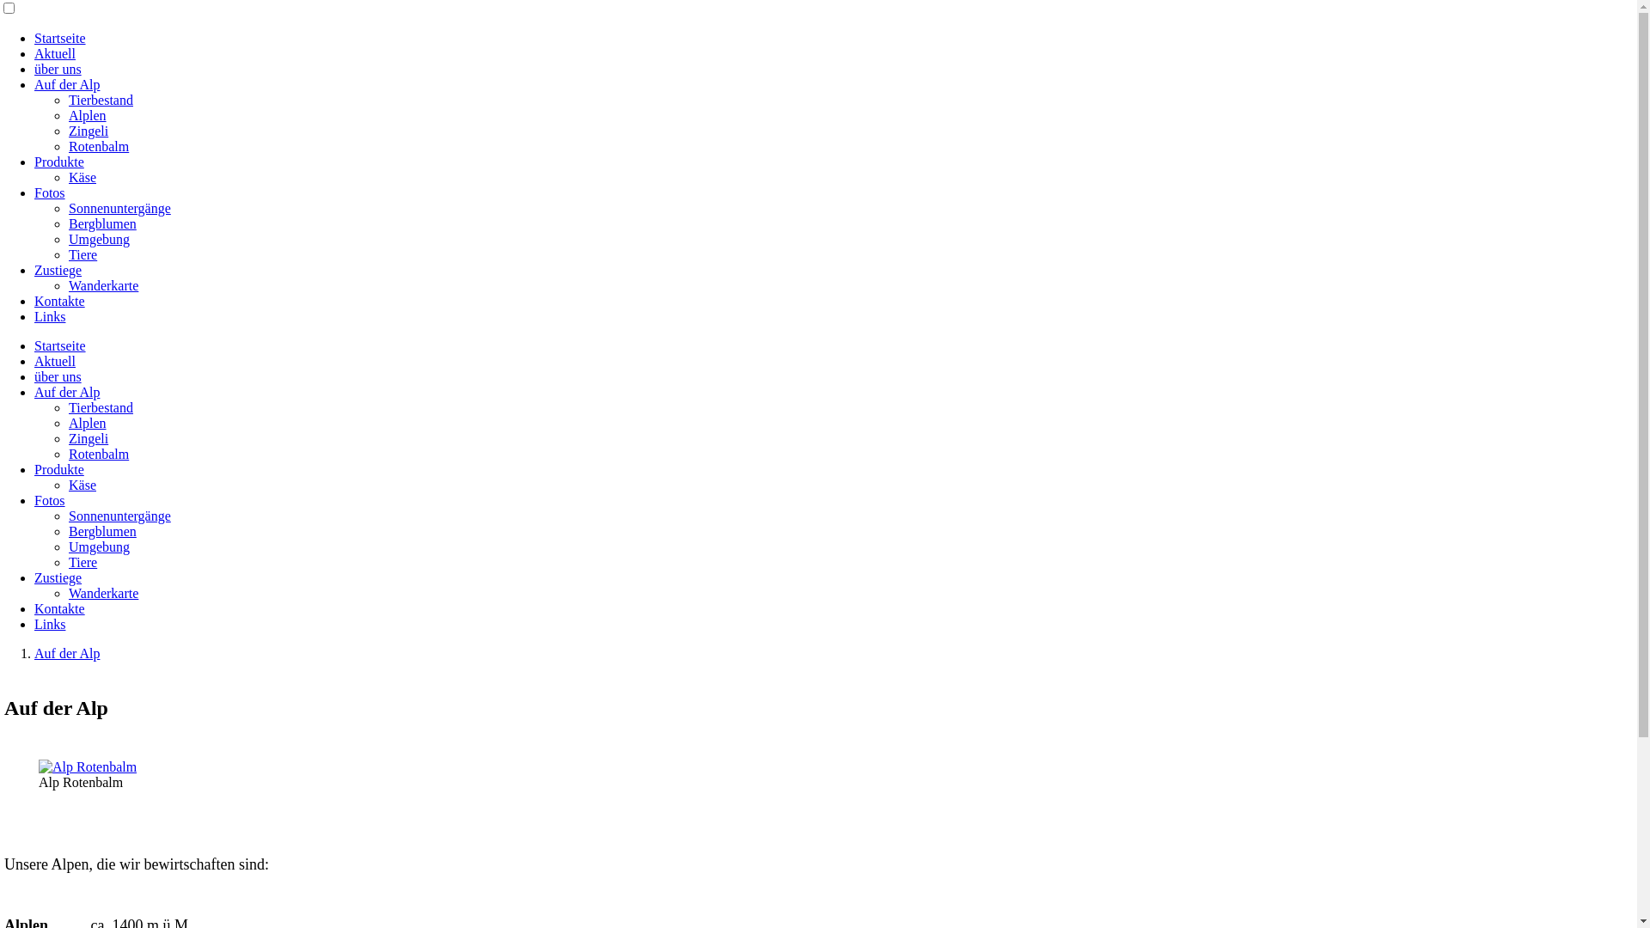 The width and height of the screenshot is (1650, 928). I want to click on Zingeli, so click(89, 131).